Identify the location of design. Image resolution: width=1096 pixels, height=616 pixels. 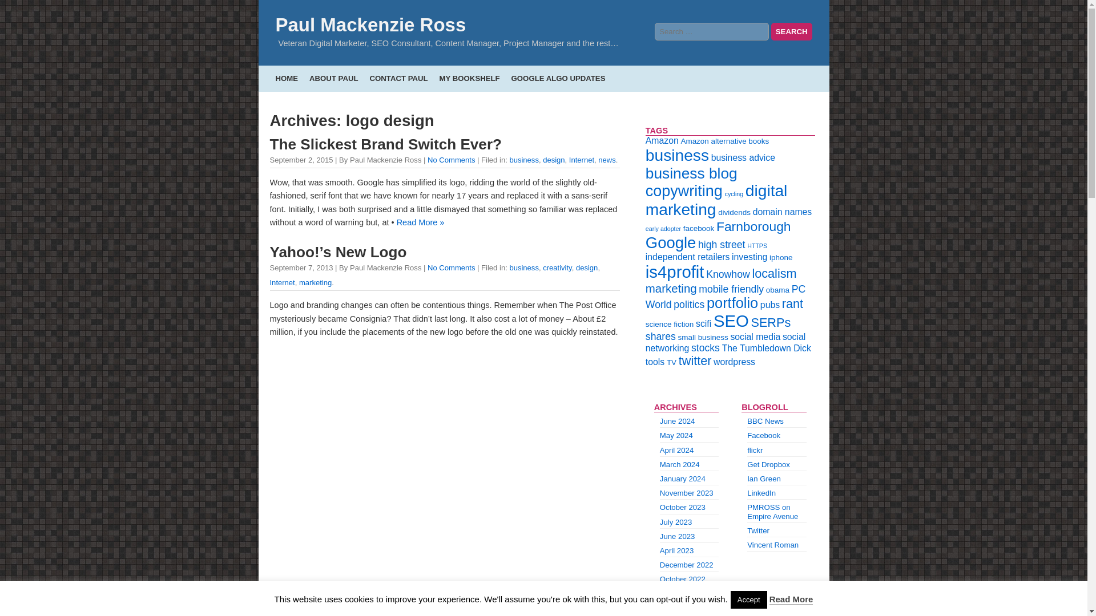
(587, 268).